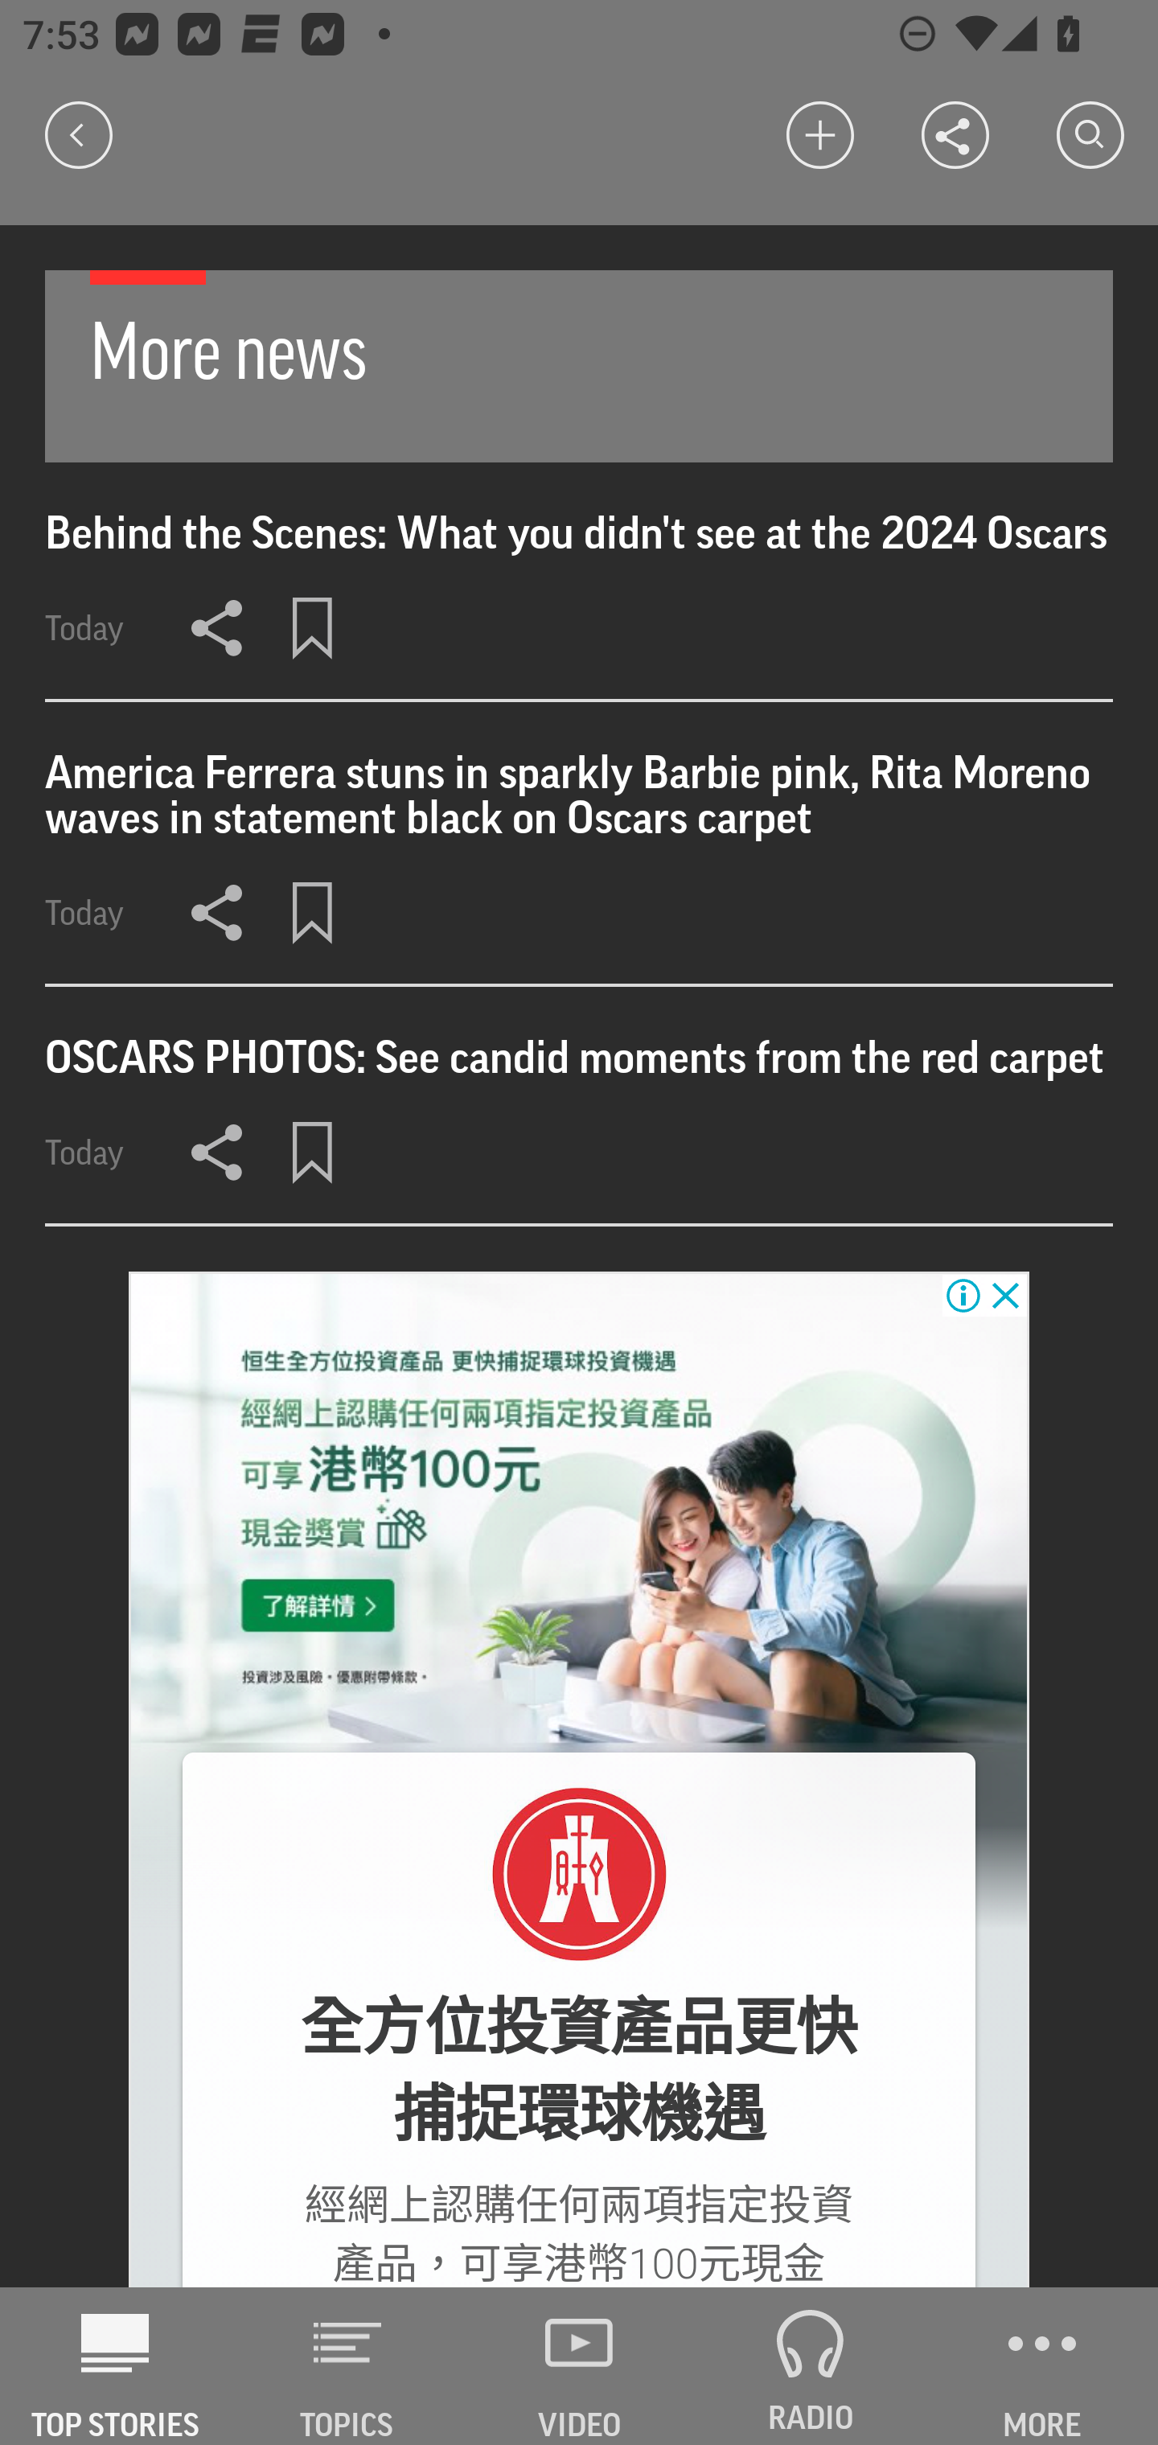 This screenshot has height=2445, width=1158. Describe the element at coordinates (811, 2366) in the screenshot. I see `RADIO` at that location.